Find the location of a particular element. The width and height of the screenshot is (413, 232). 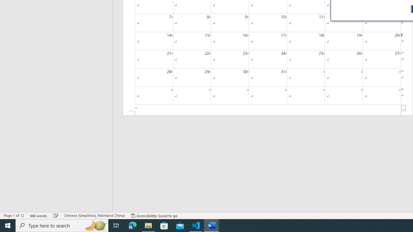

Word Count 666 words is located at coordinates (39, 215).